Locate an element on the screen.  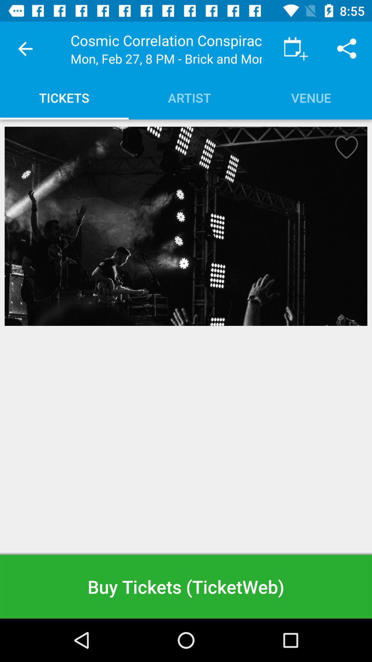
click the icon next to the cosmic correlation conspiracy item is located at coordinates (296, 49).